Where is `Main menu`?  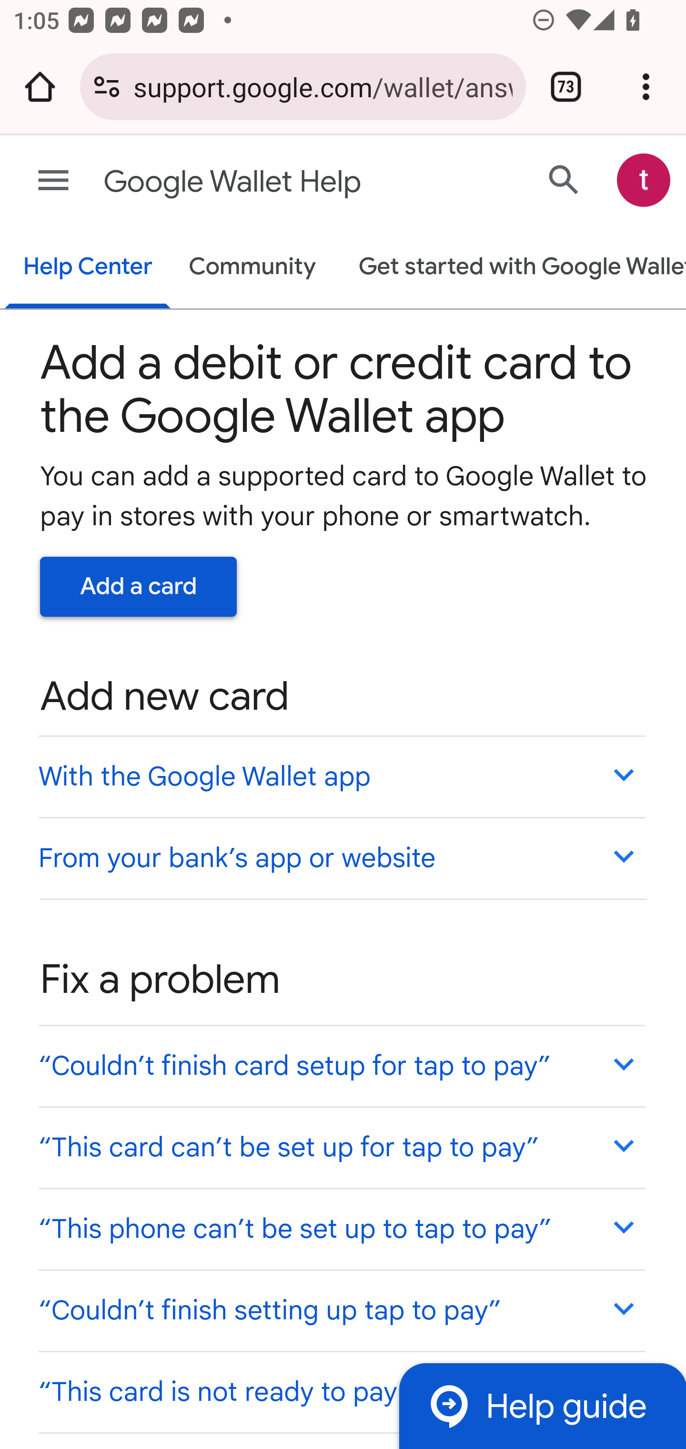 Main menu is located at coordinates (53, 181).